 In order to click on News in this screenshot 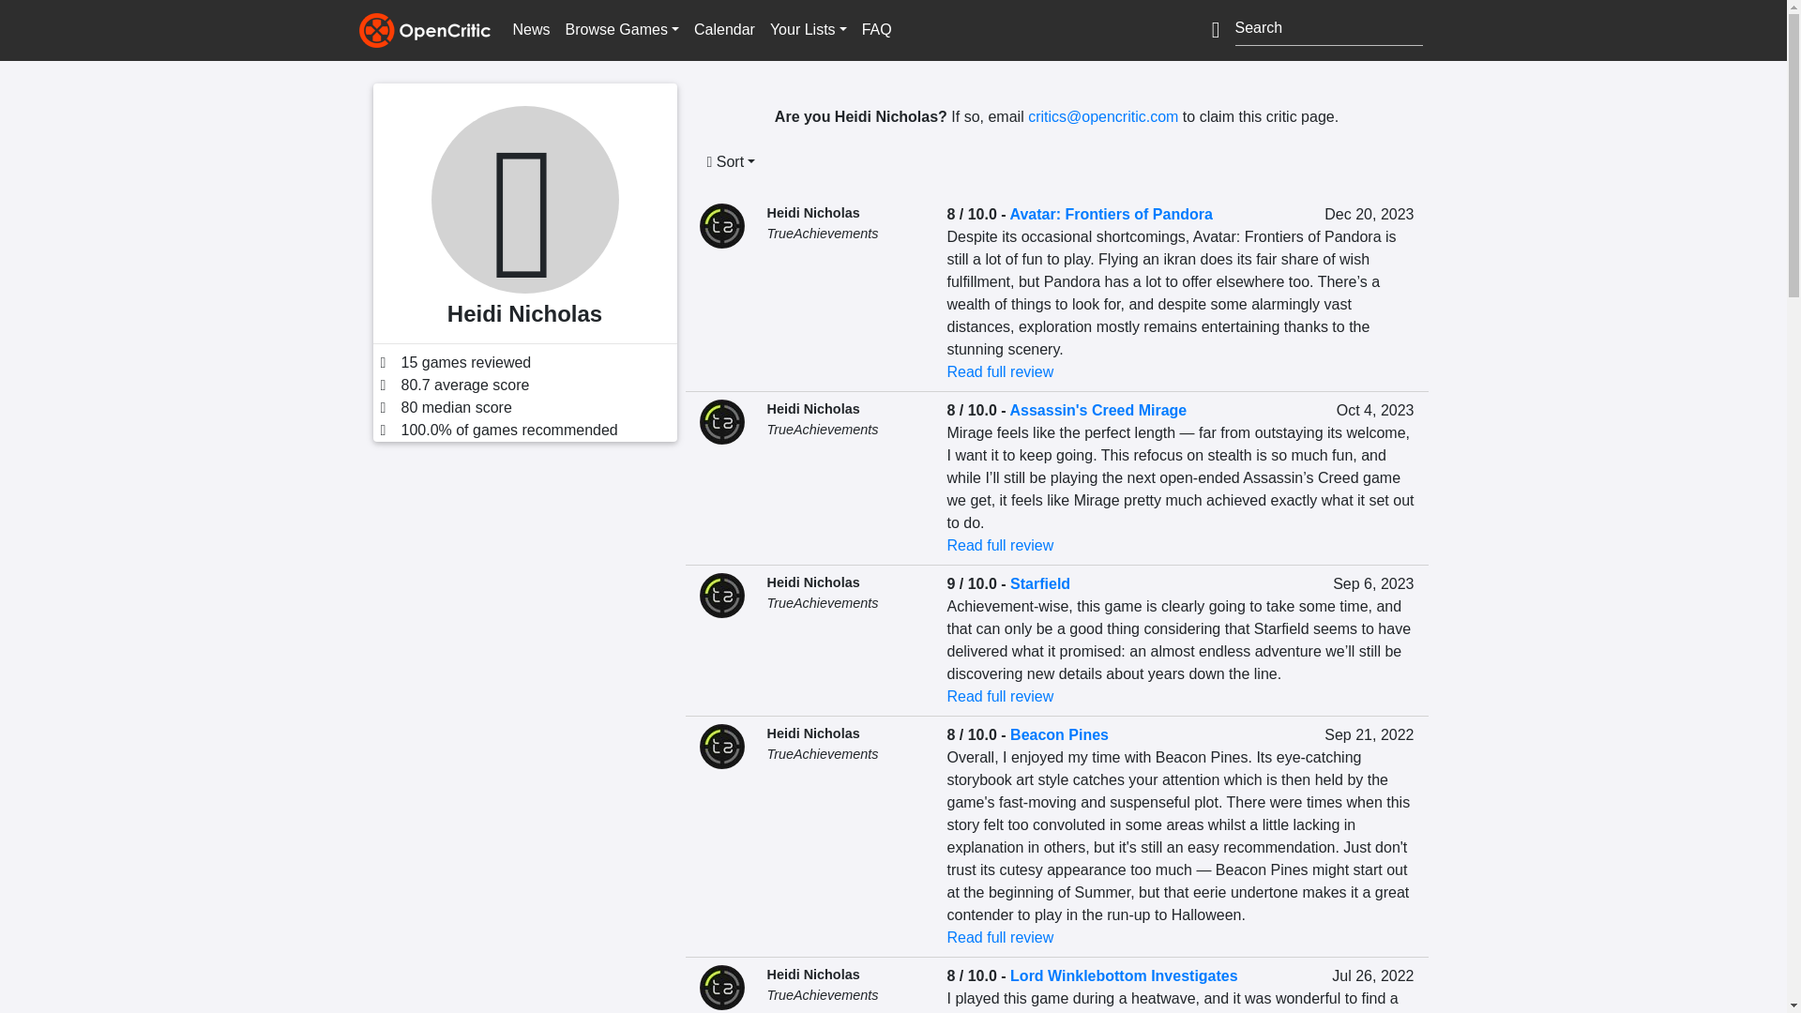, I will do `click(530, 29)`.